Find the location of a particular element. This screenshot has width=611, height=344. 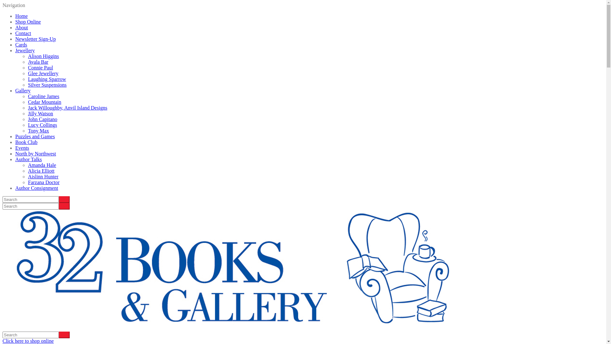

North by Northwest is located at coordinates (36, 154).